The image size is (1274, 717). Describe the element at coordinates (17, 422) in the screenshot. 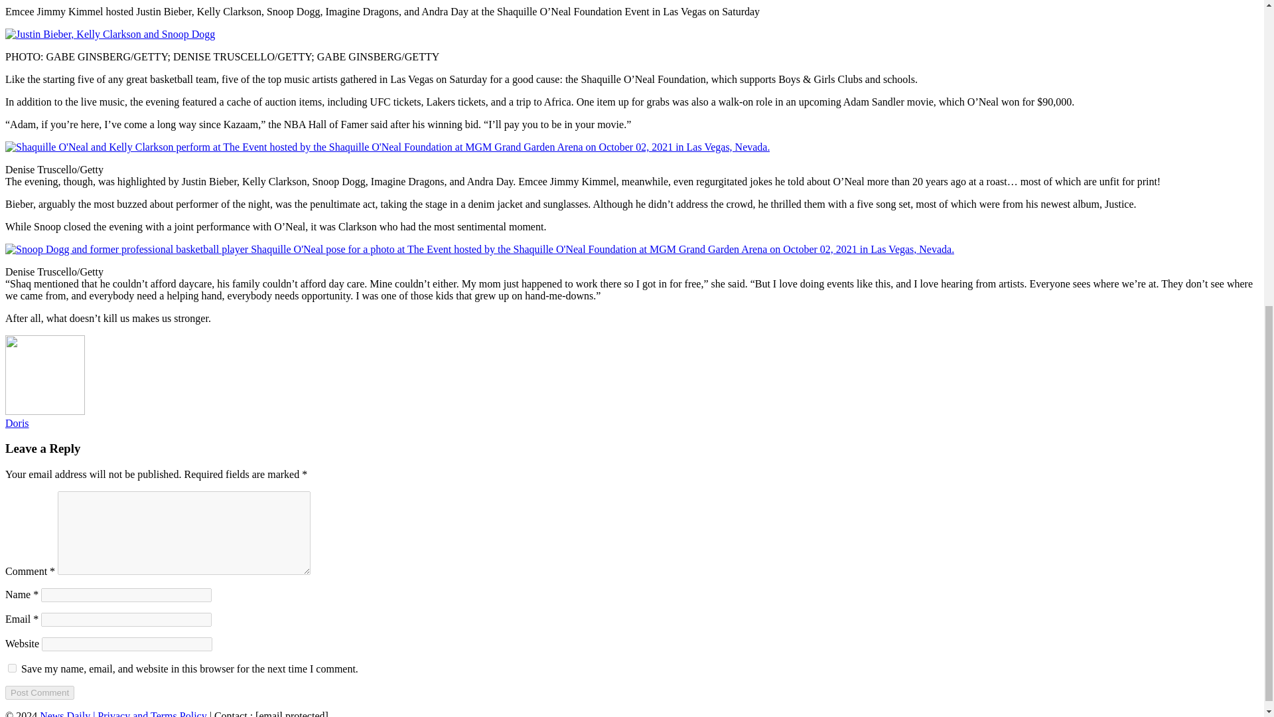

I see `Doris` at that location.